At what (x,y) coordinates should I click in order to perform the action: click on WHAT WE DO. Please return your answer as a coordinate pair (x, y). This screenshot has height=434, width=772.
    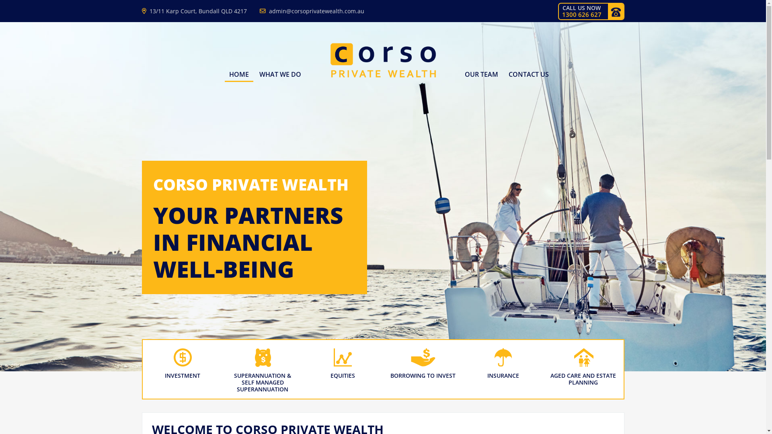
    Looking at the image, I should click on (280, 74).